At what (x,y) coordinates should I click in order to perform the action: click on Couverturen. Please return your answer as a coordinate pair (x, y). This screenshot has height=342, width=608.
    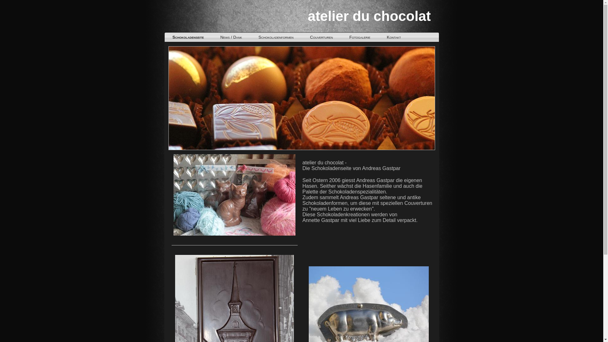
    Looking at the image, I should click on (321, 37).